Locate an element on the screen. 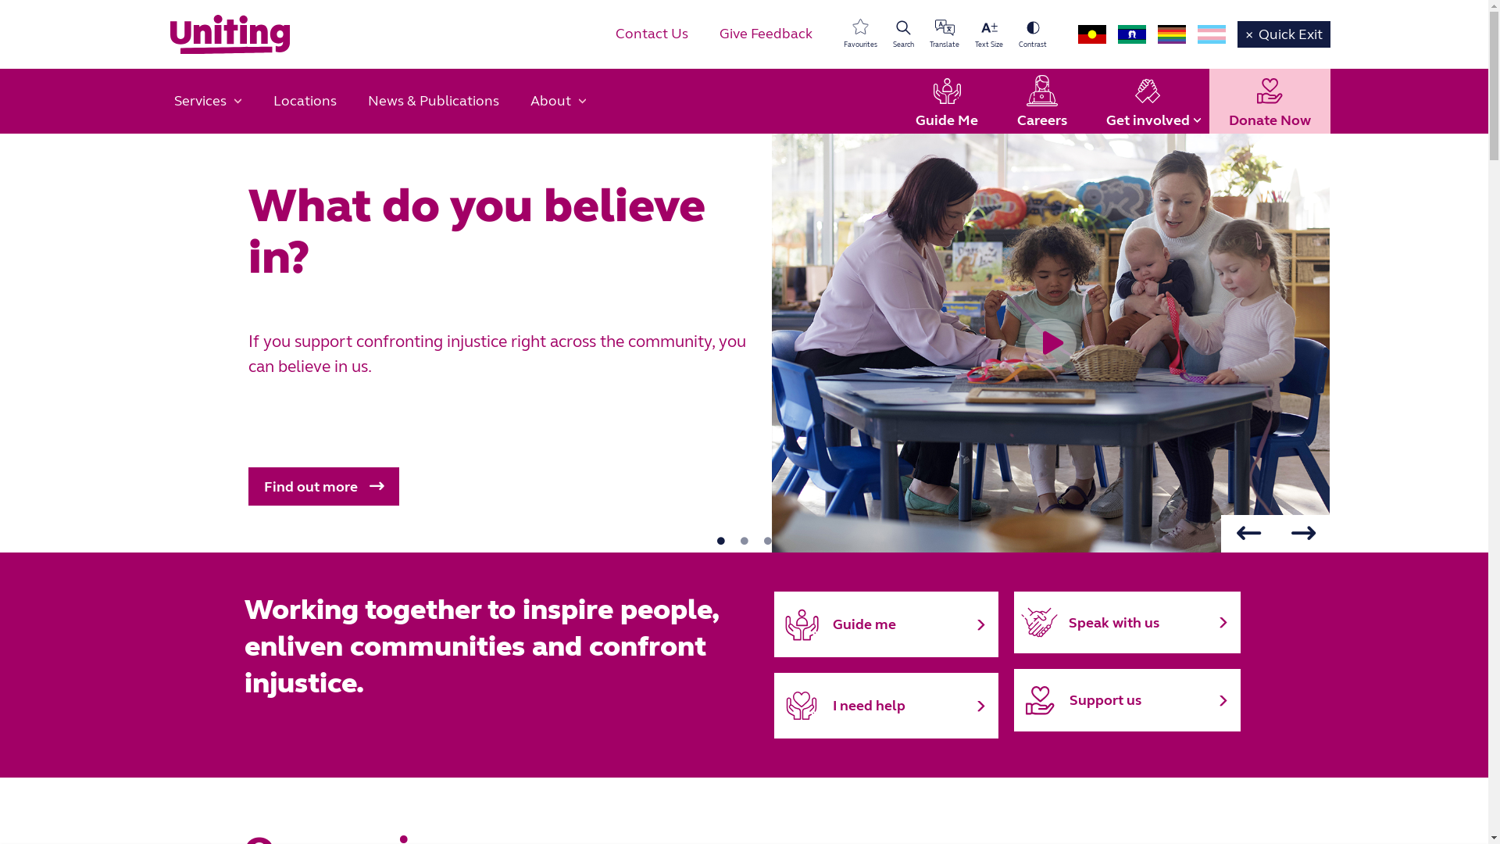  News & Publications is located at coordinates (433, 102).